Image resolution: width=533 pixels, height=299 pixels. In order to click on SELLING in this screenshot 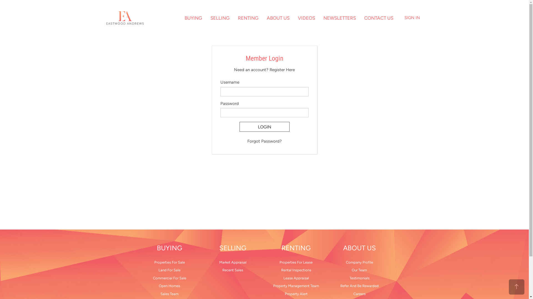, I will do `click(220, 18)`.